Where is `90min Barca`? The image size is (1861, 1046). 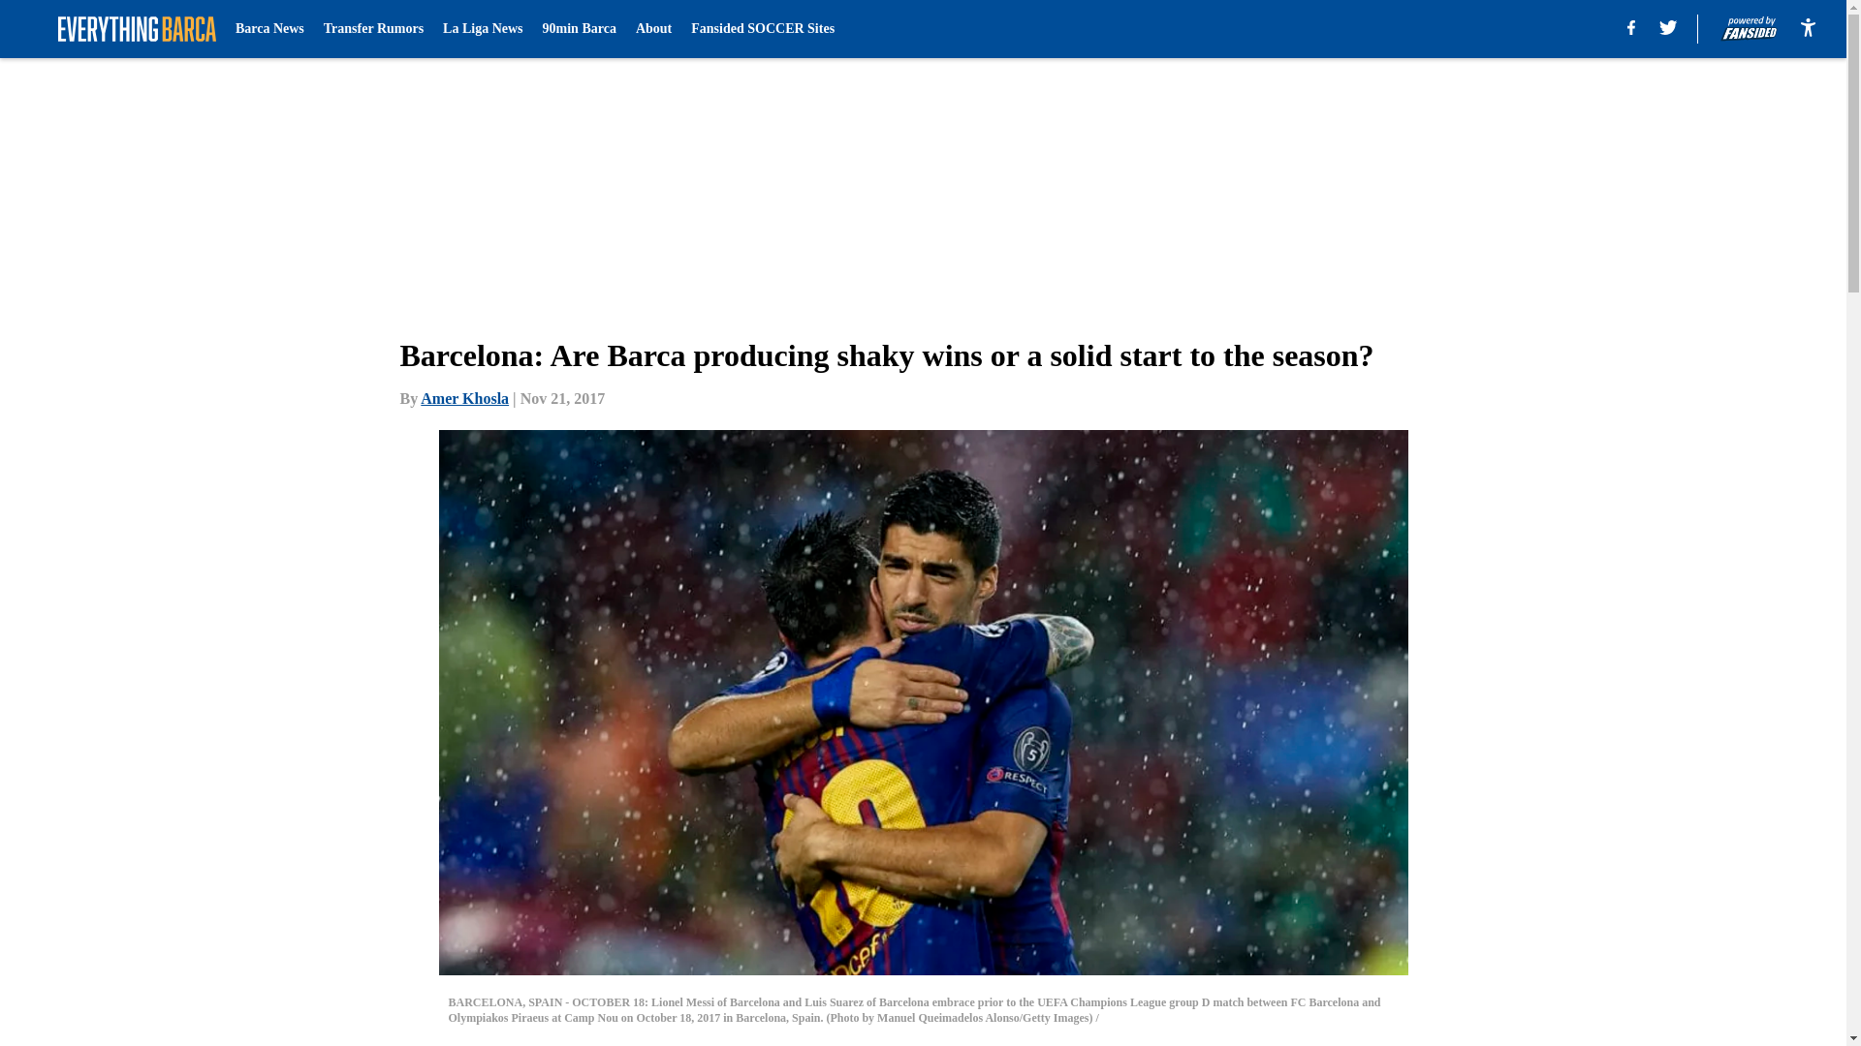 90min Barca is located at coordinates (580, 29).